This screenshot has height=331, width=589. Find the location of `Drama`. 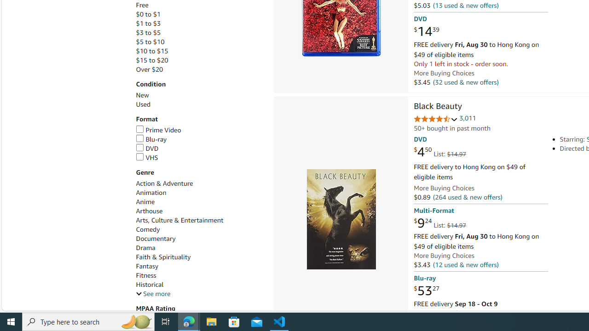

Drama is located at coordinates (200, 248).